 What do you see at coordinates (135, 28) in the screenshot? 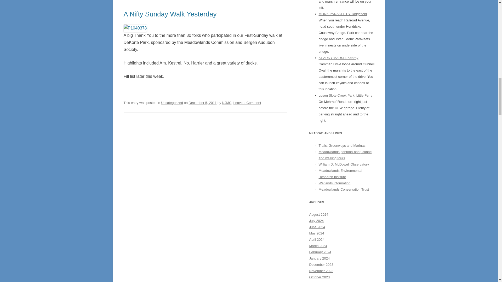
I see `P1040378` at bounding box center [135, 28].